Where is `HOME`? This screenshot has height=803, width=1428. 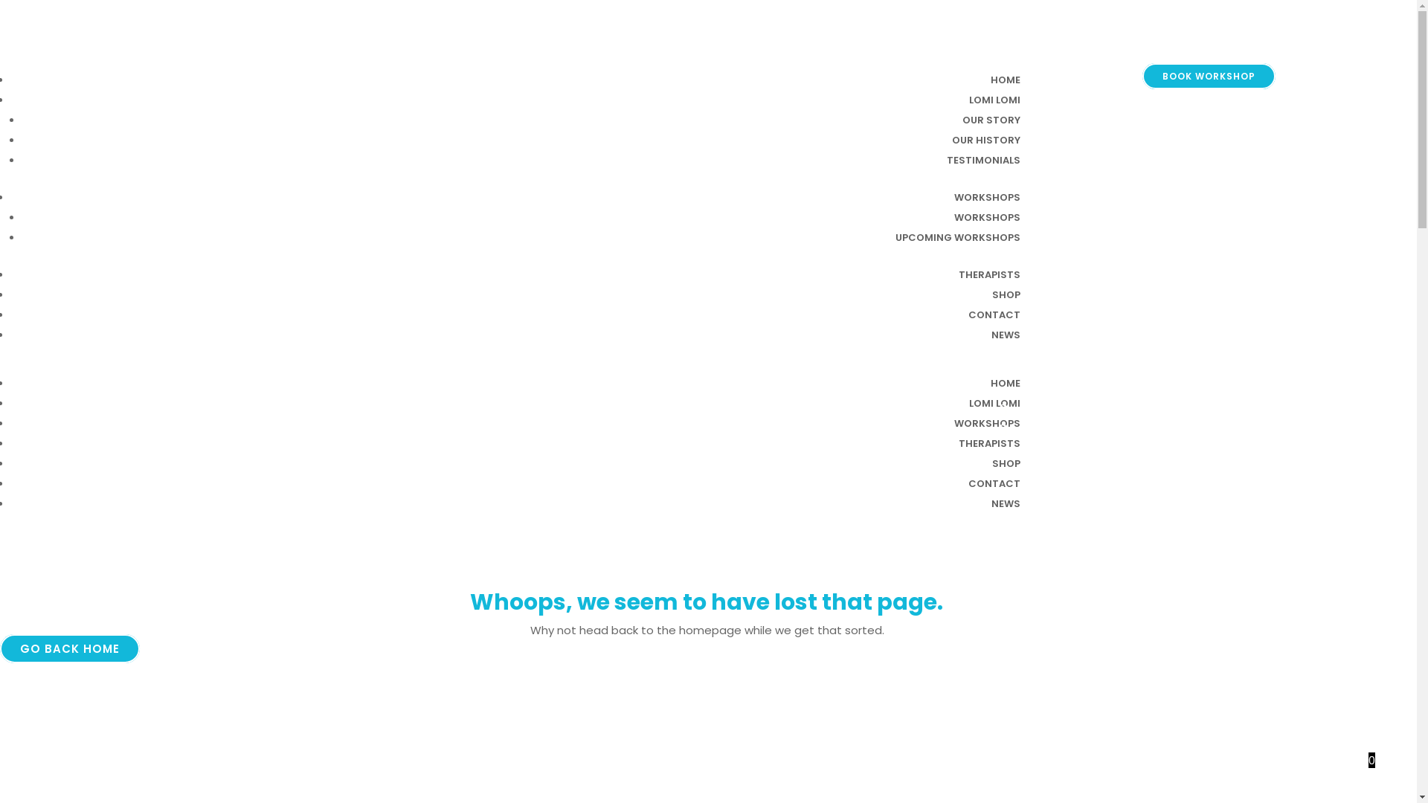
HOME is located at coordinates (1006, 384).